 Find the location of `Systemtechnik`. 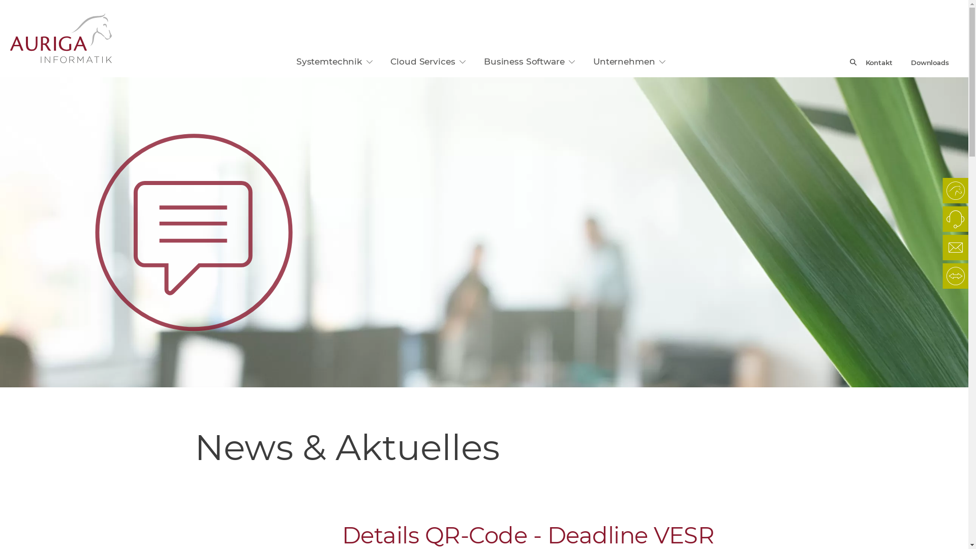

Systemtechnik is located at coordinates (334, 62).